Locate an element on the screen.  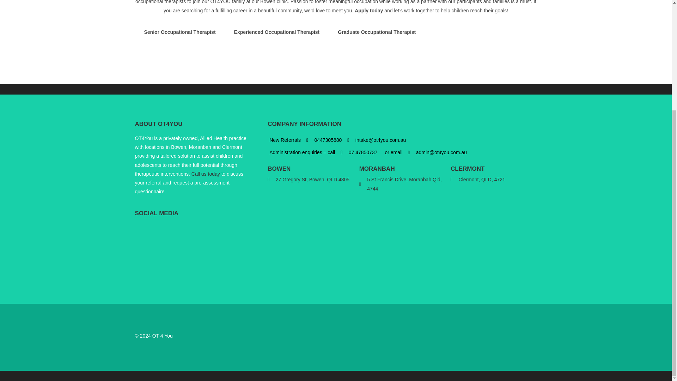
Find Us On Facebook is located at coordinates (140, 231).